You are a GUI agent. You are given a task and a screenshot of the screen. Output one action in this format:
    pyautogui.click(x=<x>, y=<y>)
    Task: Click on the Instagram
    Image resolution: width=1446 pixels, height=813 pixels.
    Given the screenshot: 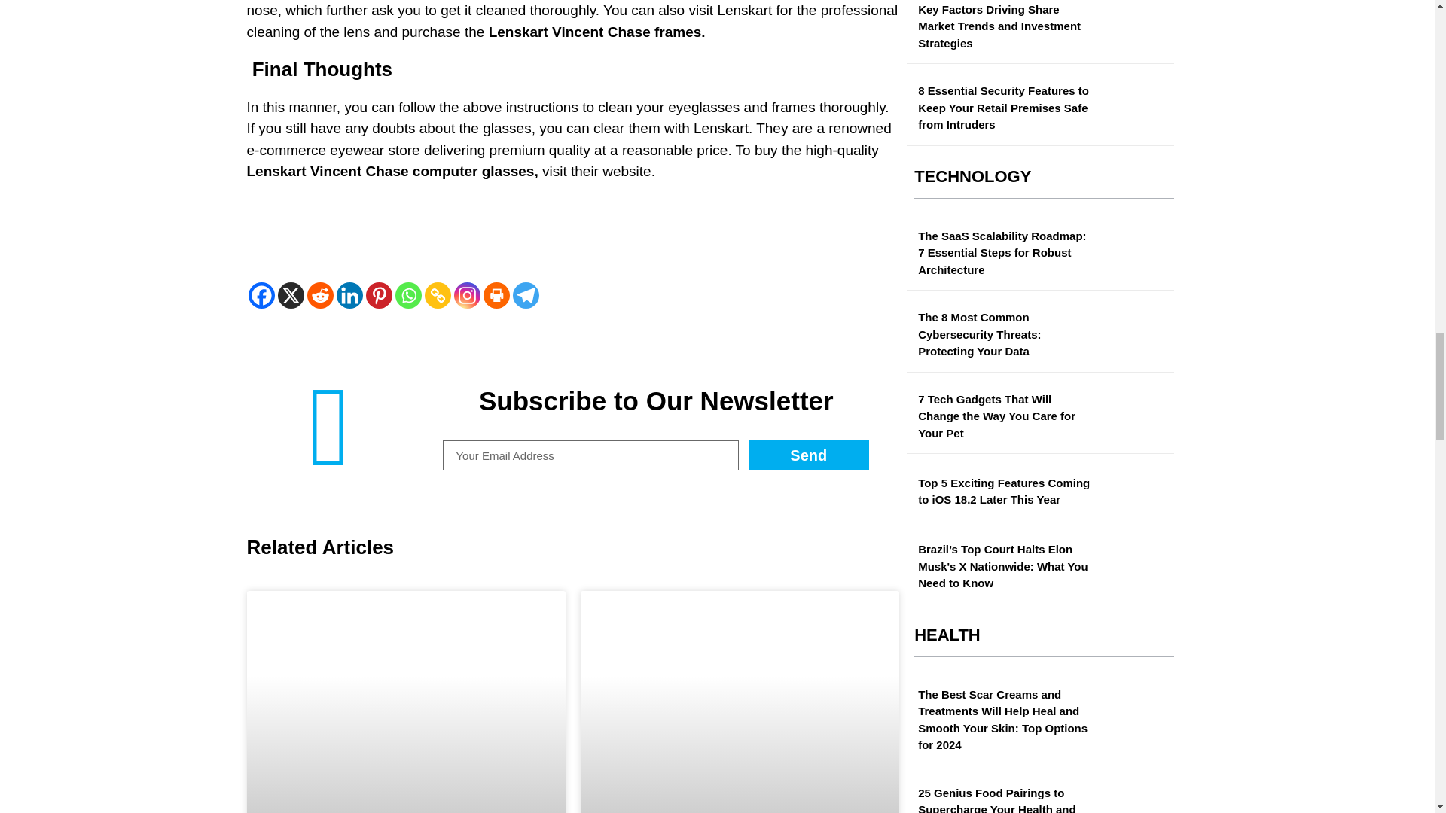 What is the action you would take?
    pyautogui.click(x=467, y=295)
    